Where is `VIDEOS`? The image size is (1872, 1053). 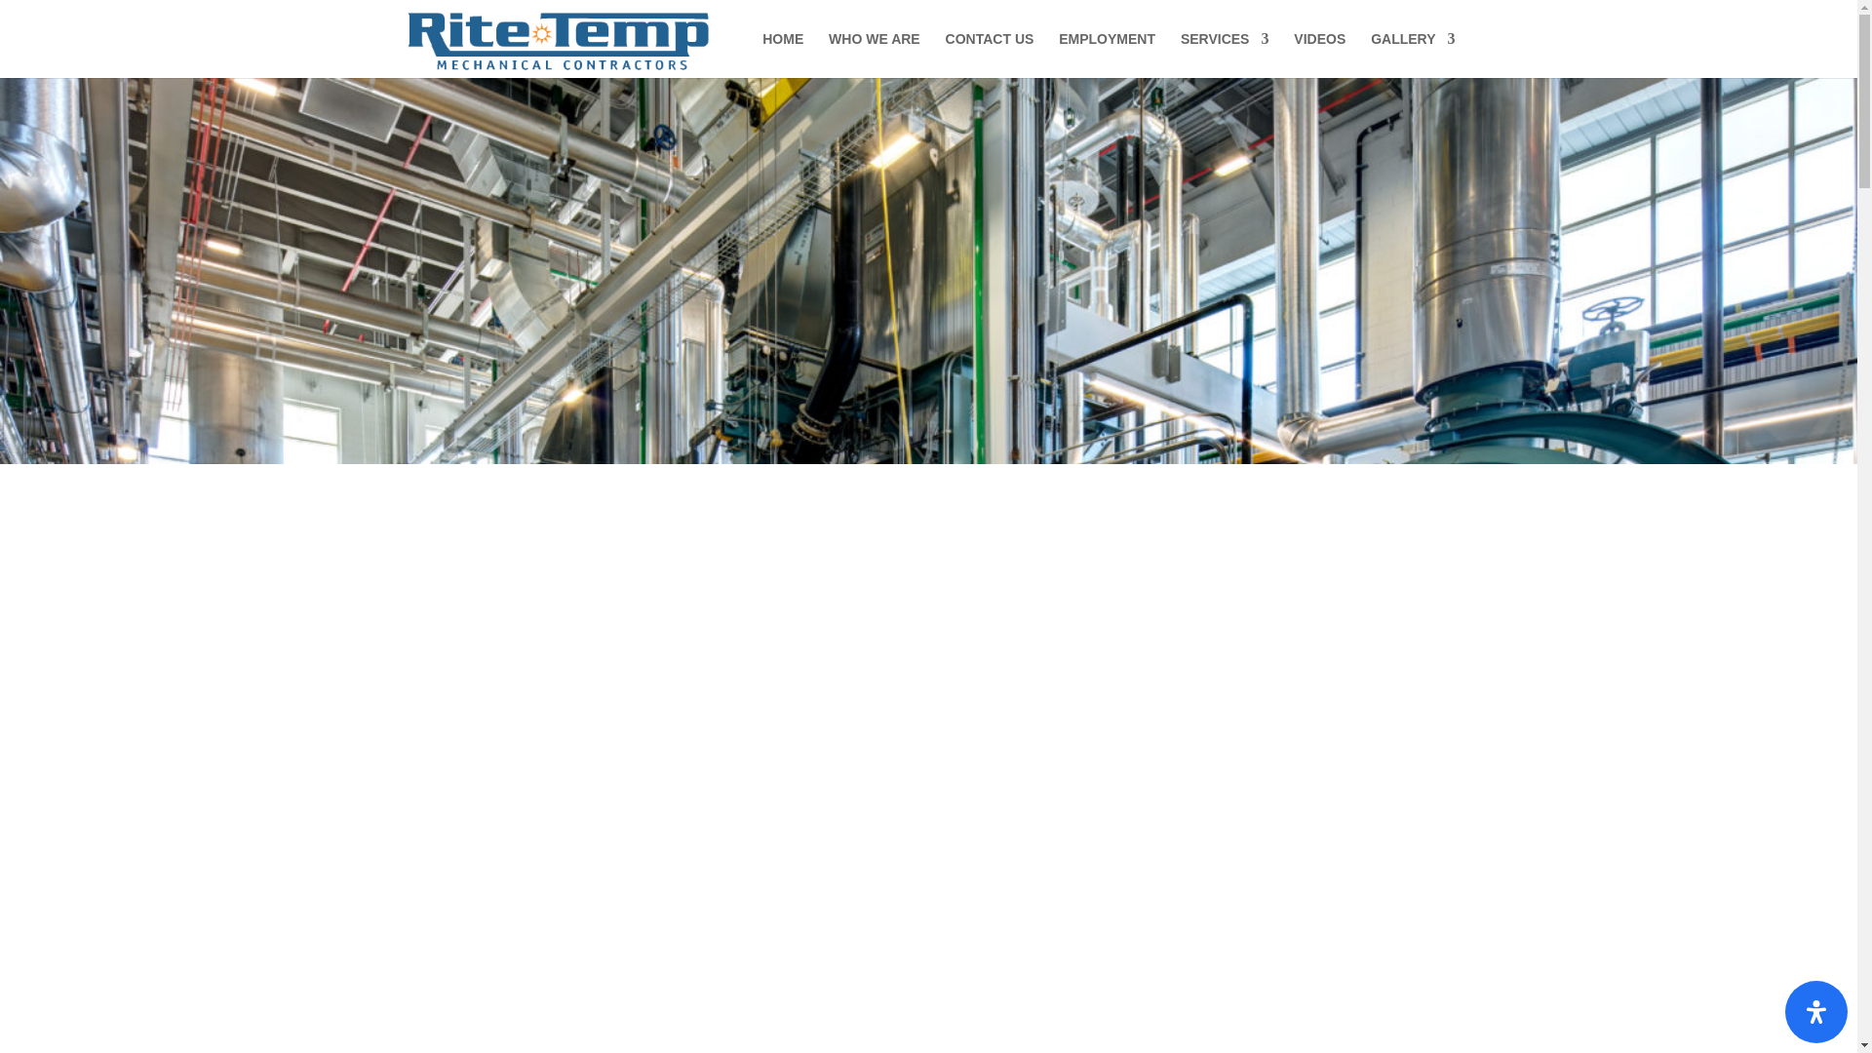
VIDEOS is located at coordinates (1319, 55).